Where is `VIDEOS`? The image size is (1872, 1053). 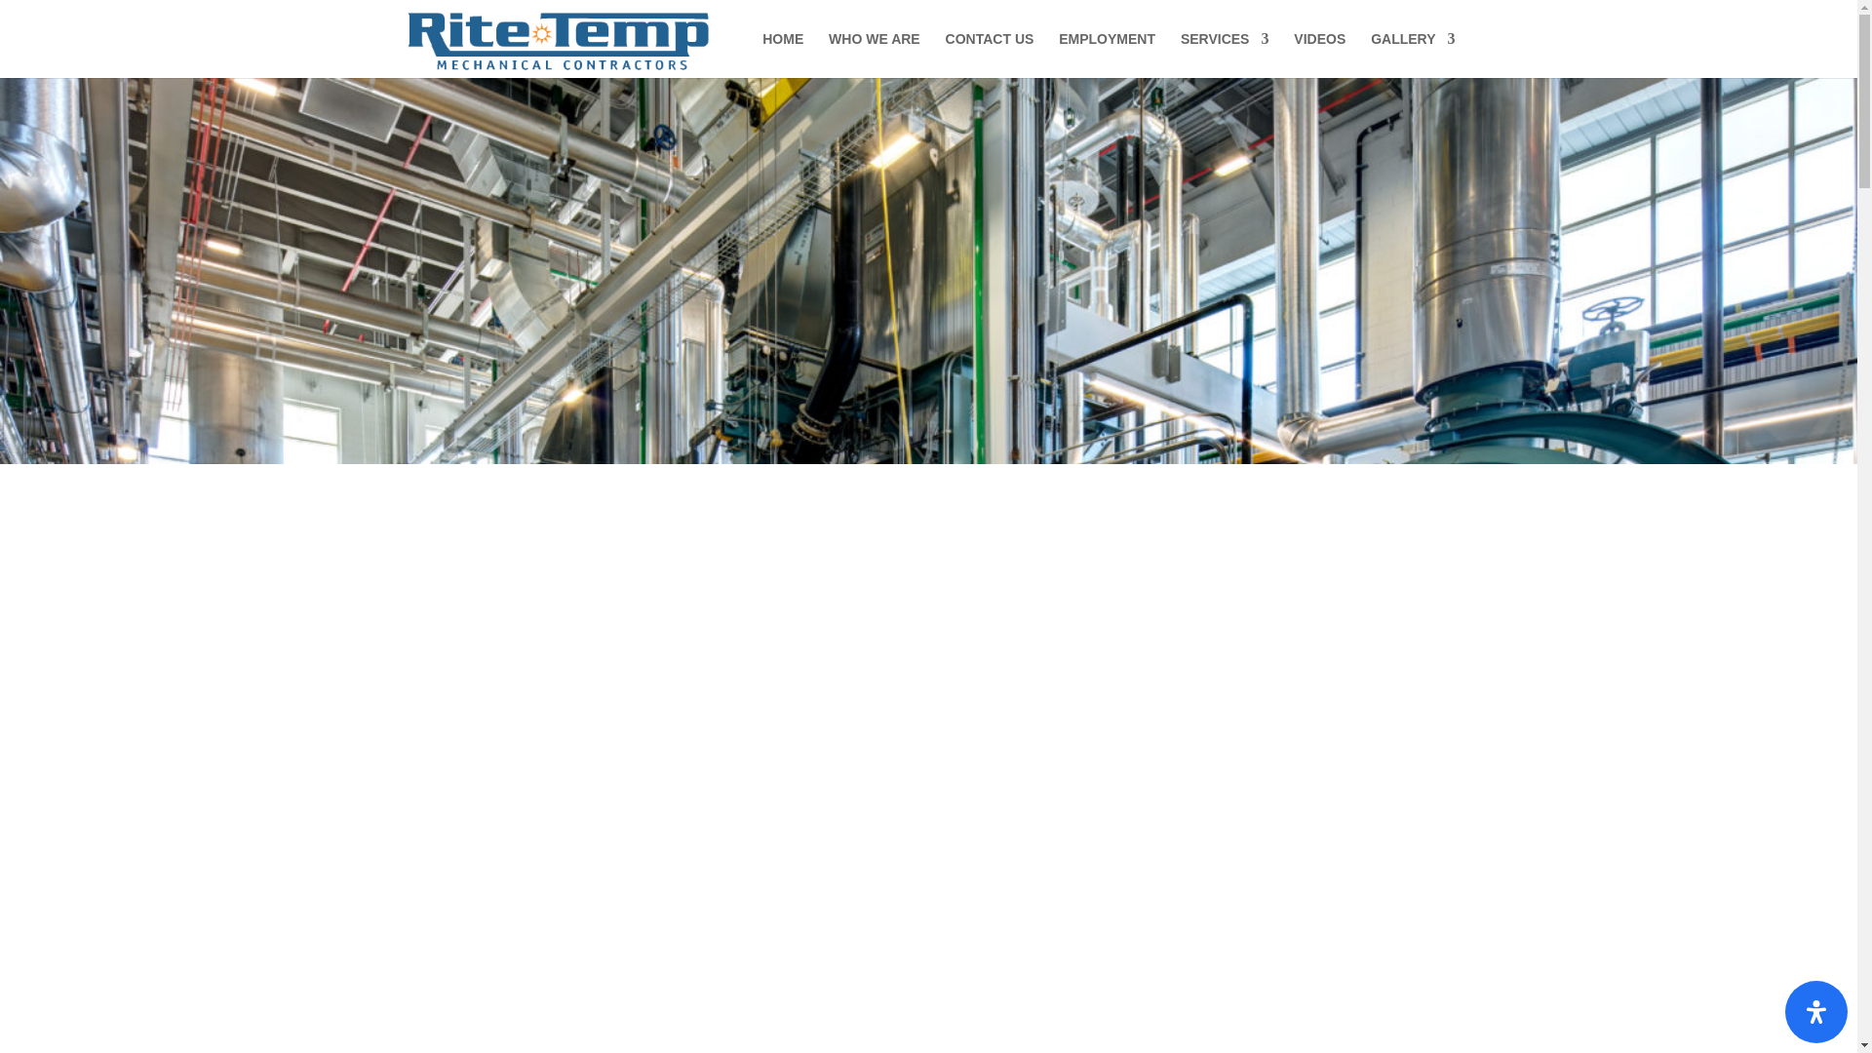
VIDEOS is located at coordinates (1319, 55).